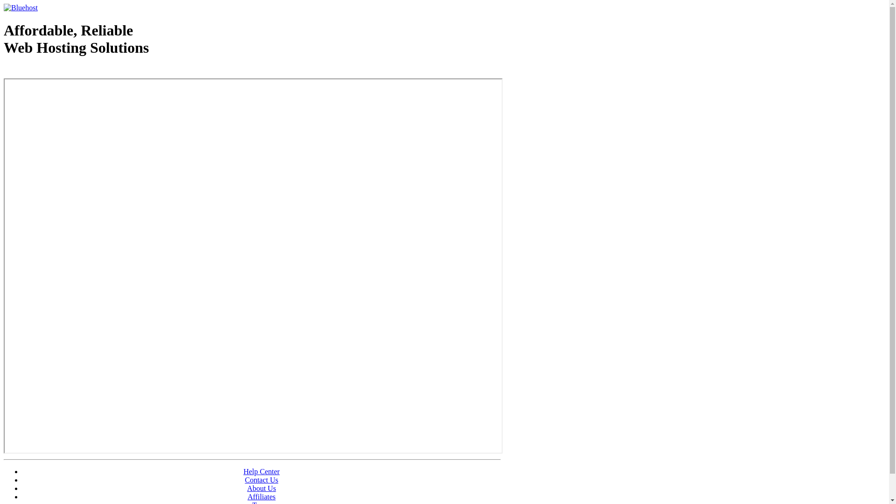 The height and width of the screenshot is (504, 896). I want to click on Help Center, so click(262, 471).